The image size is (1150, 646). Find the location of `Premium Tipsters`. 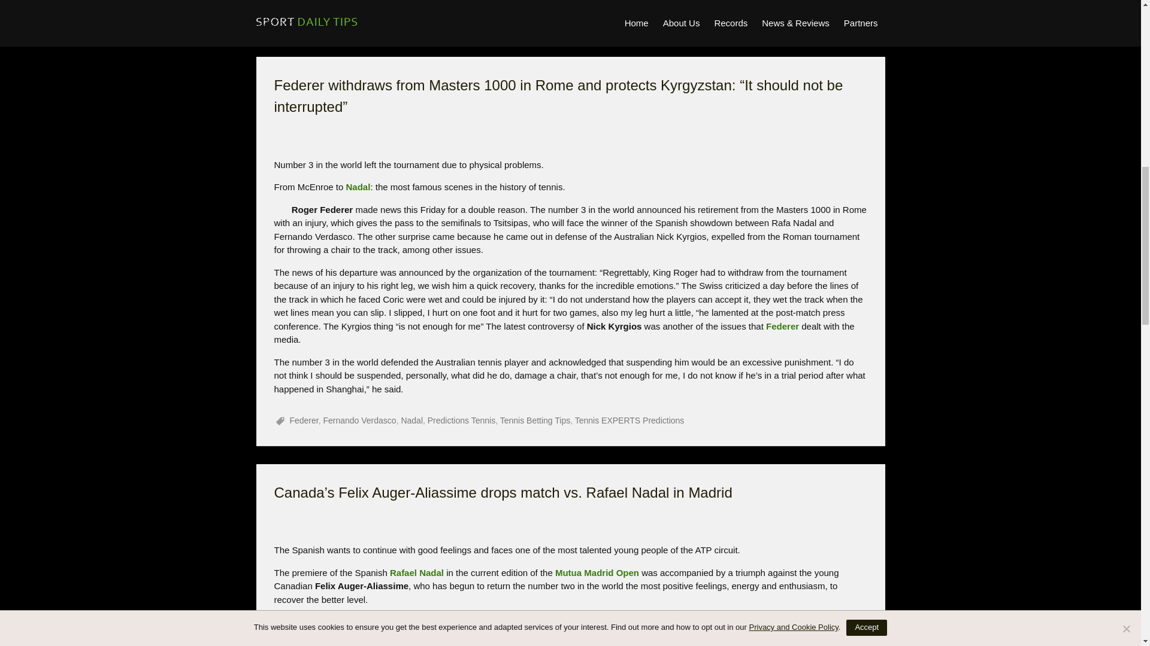

Premium Tipsters is located at coordinates (411, 13).